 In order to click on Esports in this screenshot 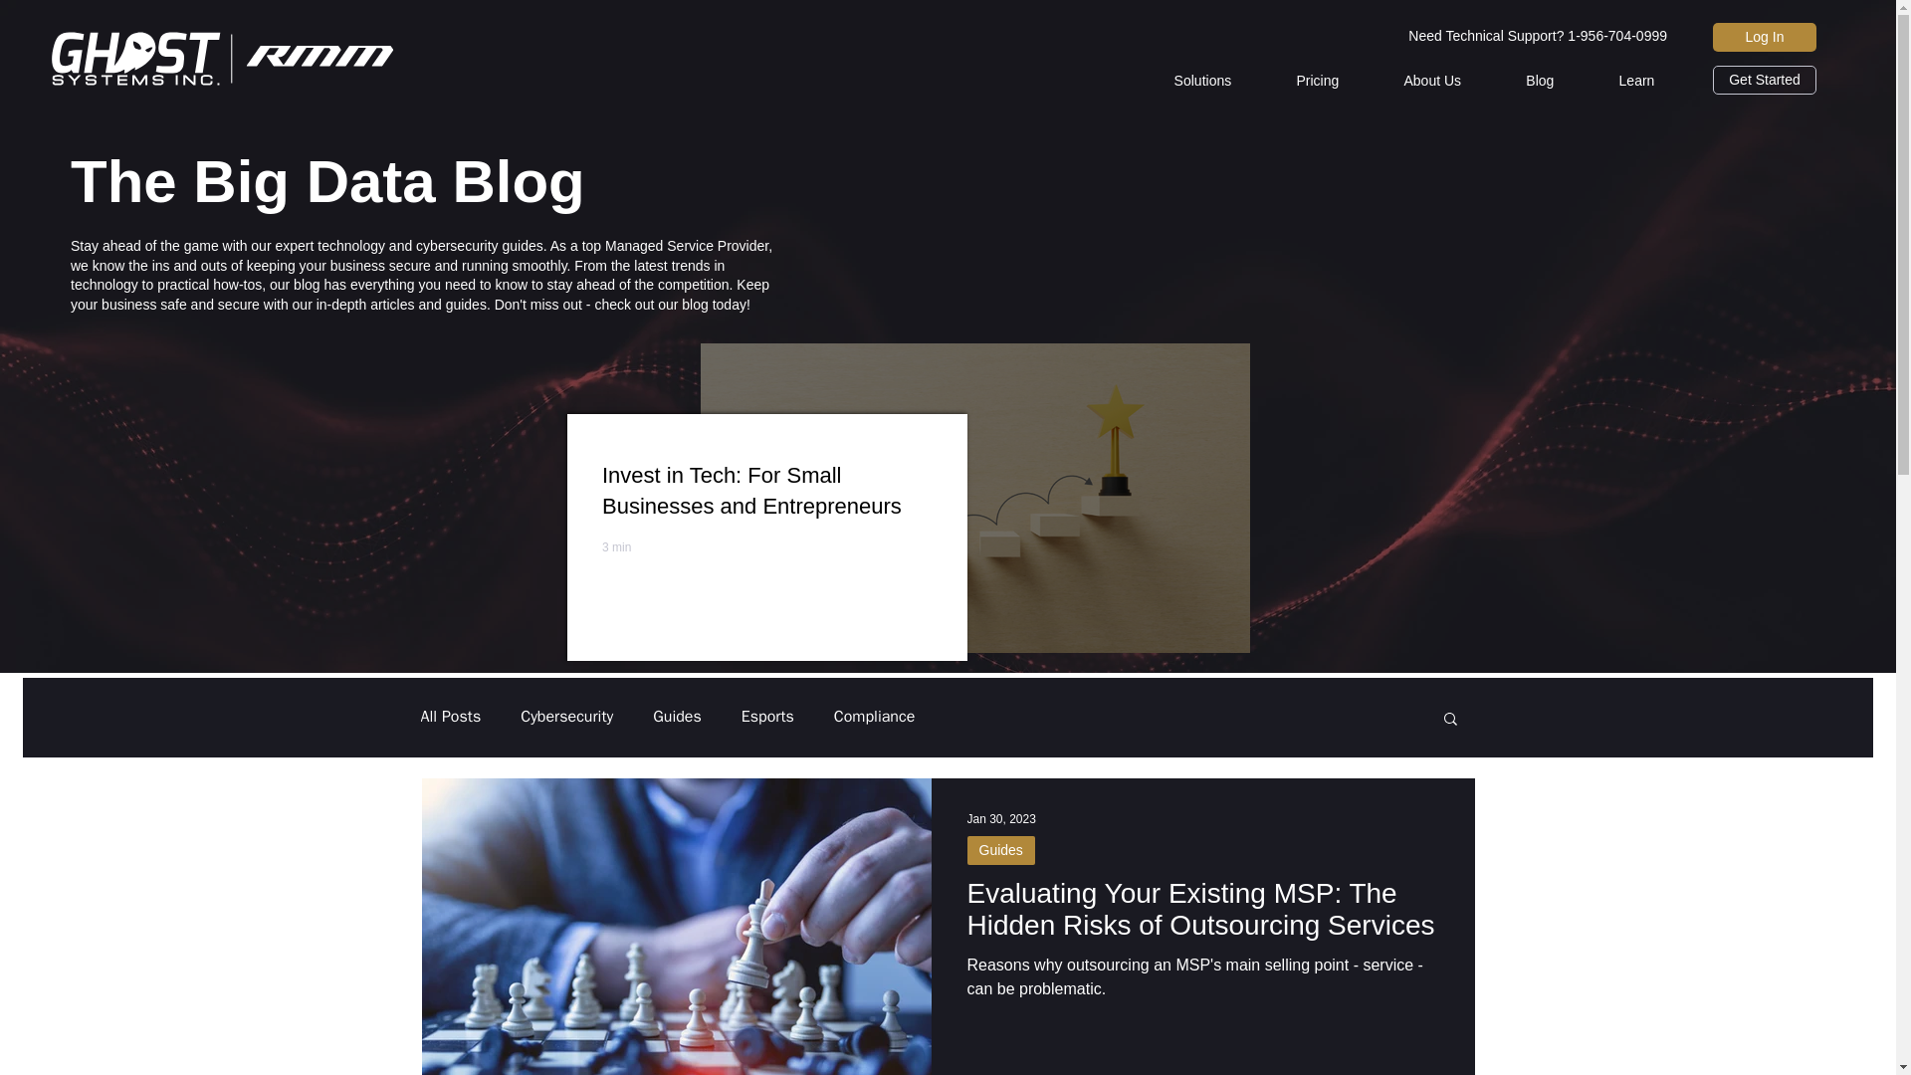, I will do `click(767, 717)`.